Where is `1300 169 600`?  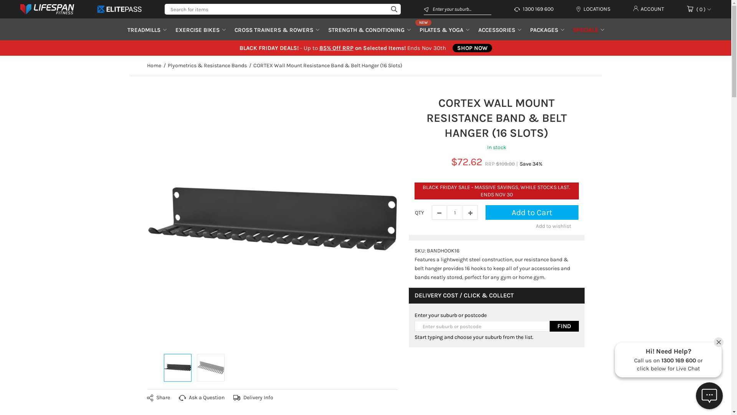 1300 169 600 is located at coordinates (679, 360).